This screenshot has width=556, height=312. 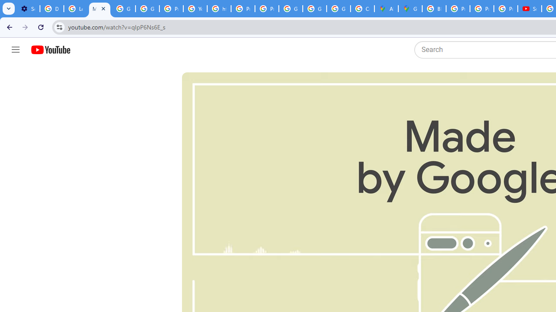 What do you see at coordinates (28, 9) in the screenshot?
I see `Settings - Customize profile` at bounding box center [28, 9].